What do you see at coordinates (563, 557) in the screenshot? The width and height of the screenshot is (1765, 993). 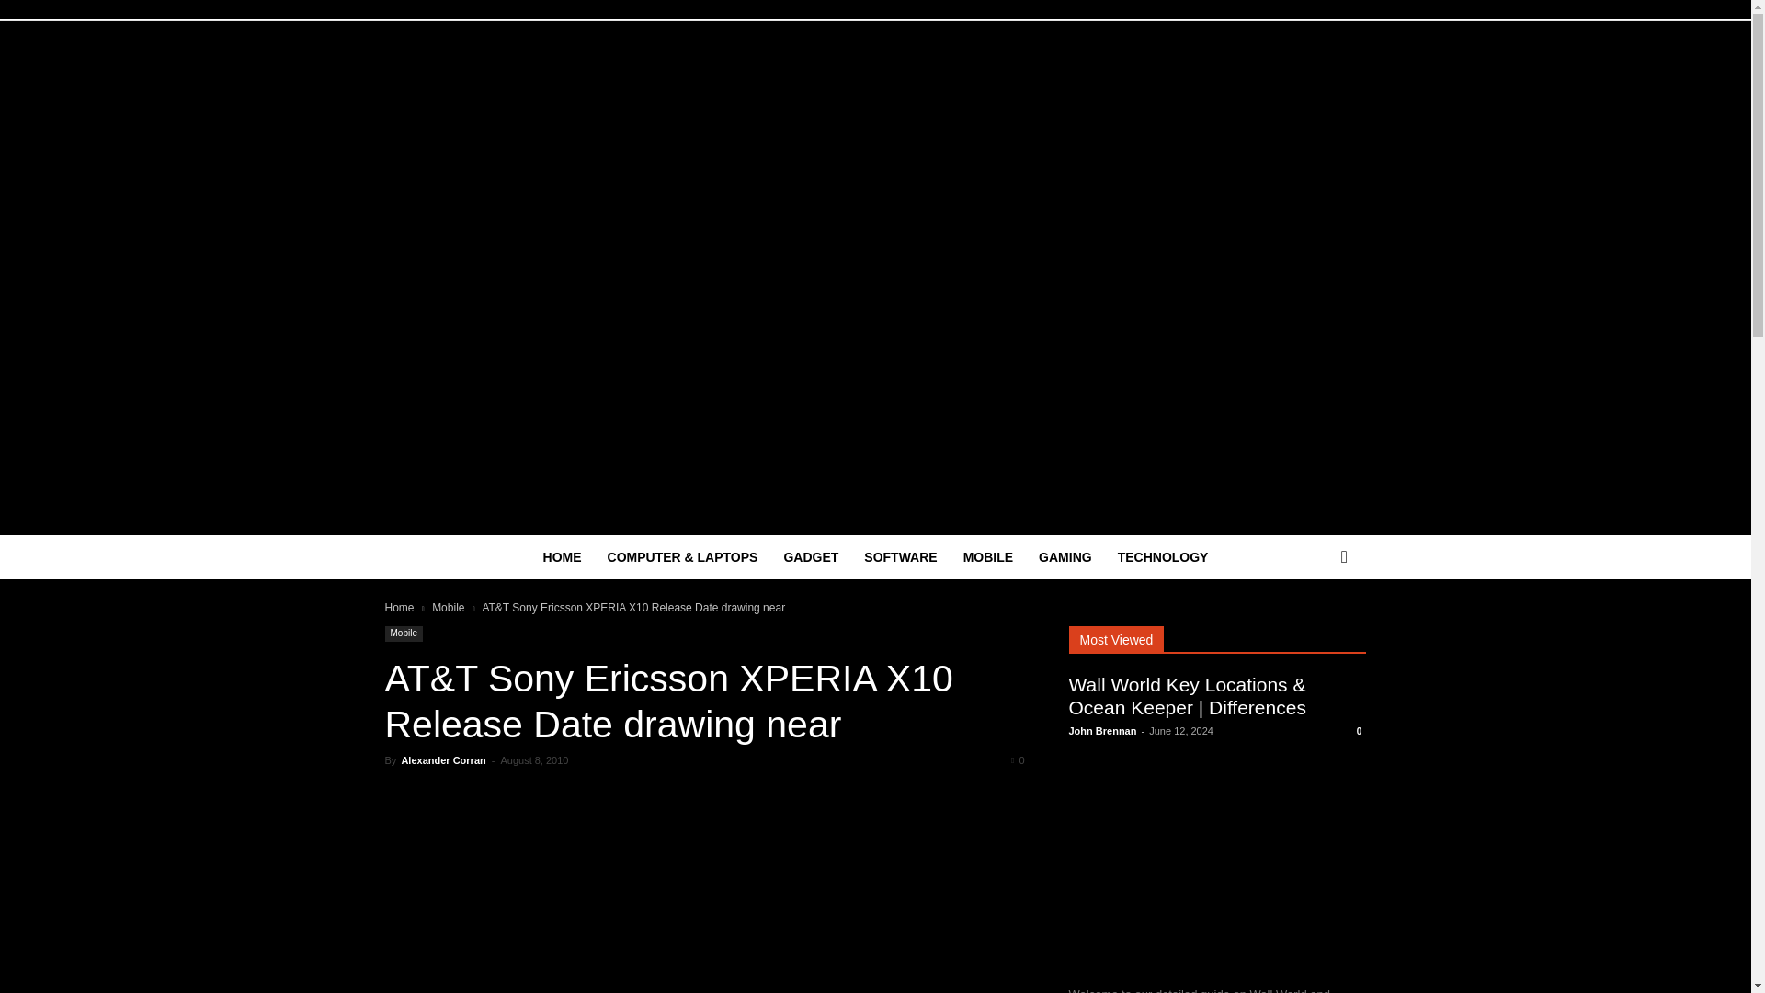 I see `HOME` at bounding box center [563, 557].